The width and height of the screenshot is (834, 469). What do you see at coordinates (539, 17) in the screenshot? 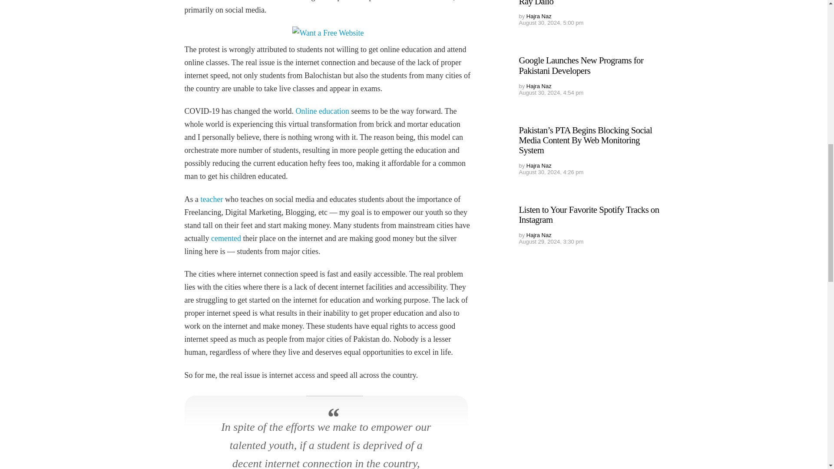
I see `Posts by Hajra Naz` at bounding box center [539, 17].